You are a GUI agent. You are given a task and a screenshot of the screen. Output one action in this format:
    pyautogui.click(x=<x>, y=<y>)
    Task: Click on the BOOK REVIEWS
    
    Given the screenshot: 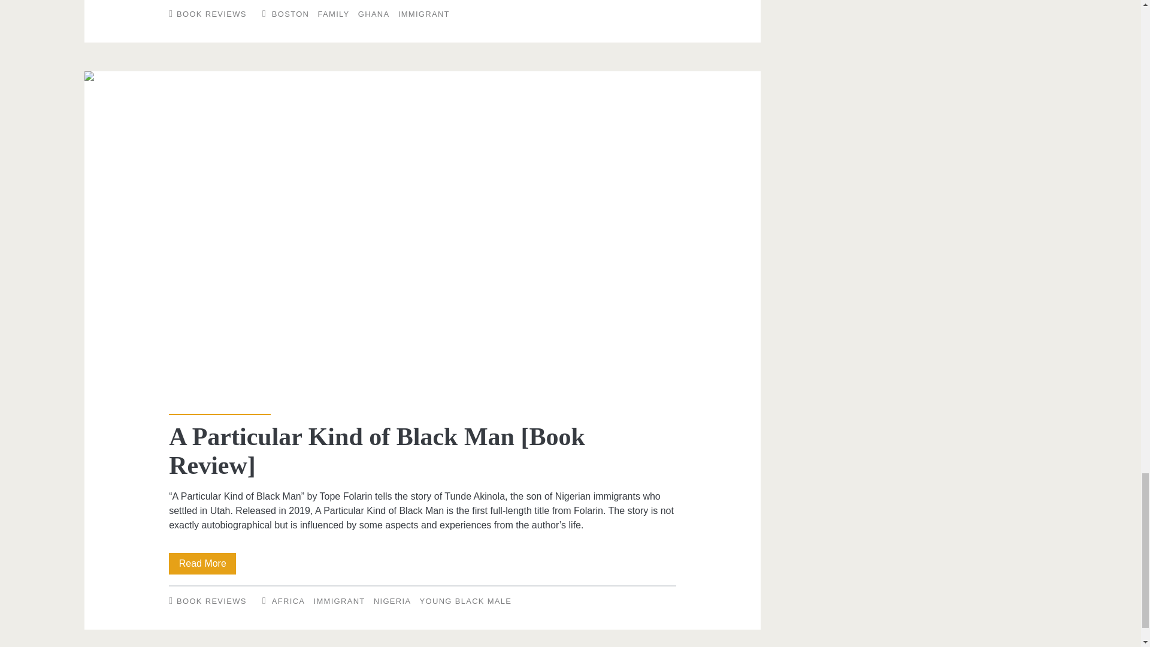 What is the action you would take?
    pyautogui.click(x=212, y=14)
    